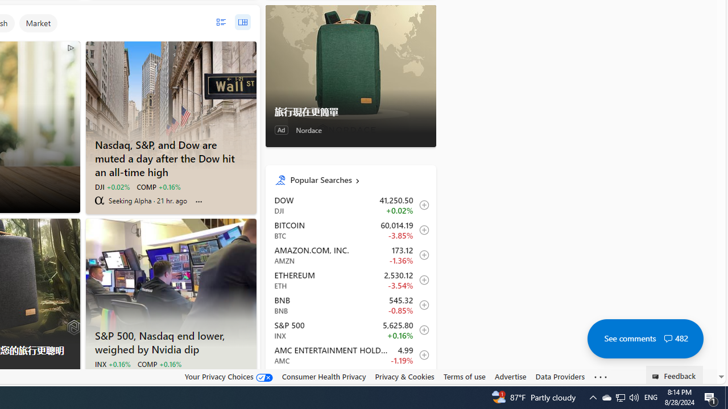 This screenshot has width=728, height=409. Describe the element at coordinates (645, 339) in the screenshot. I see `See comments 482` at that location.